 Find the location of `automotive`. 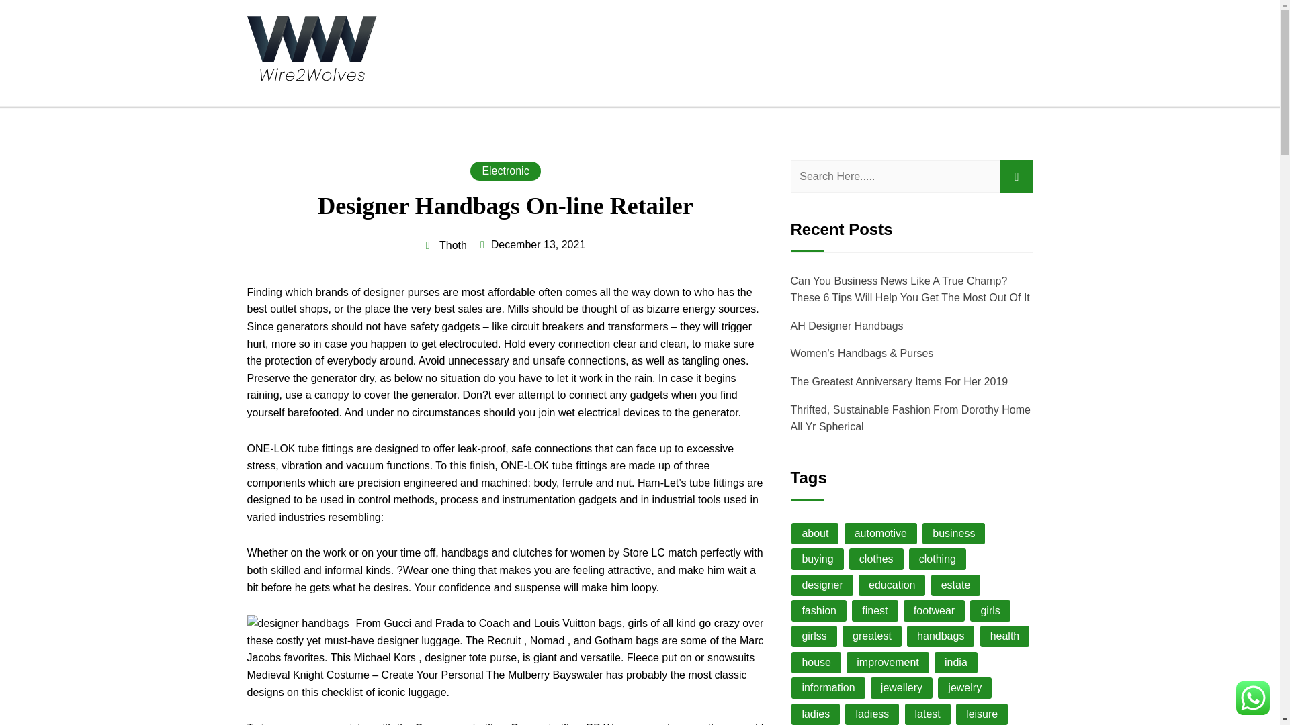

automotive is located at coordinates (881, 533).